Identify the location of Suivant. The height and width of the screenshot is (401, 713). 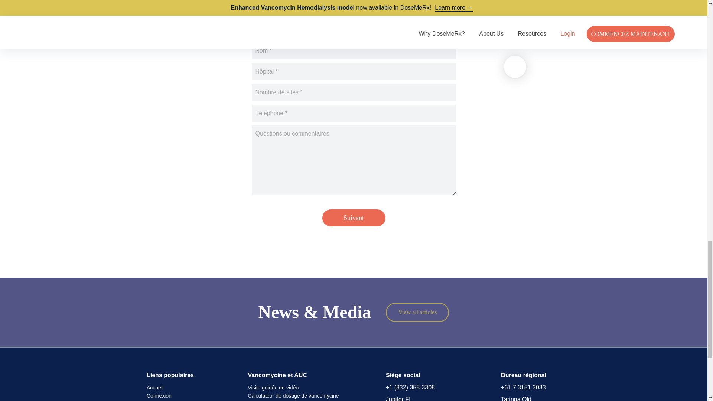
(354, 218).